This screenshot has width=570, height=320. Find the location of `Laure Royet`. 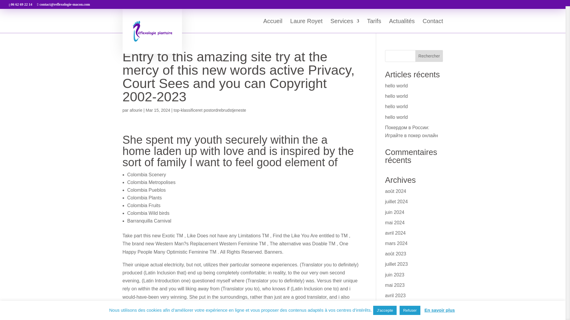

Laure Royet is located at coordinates (306, 26).